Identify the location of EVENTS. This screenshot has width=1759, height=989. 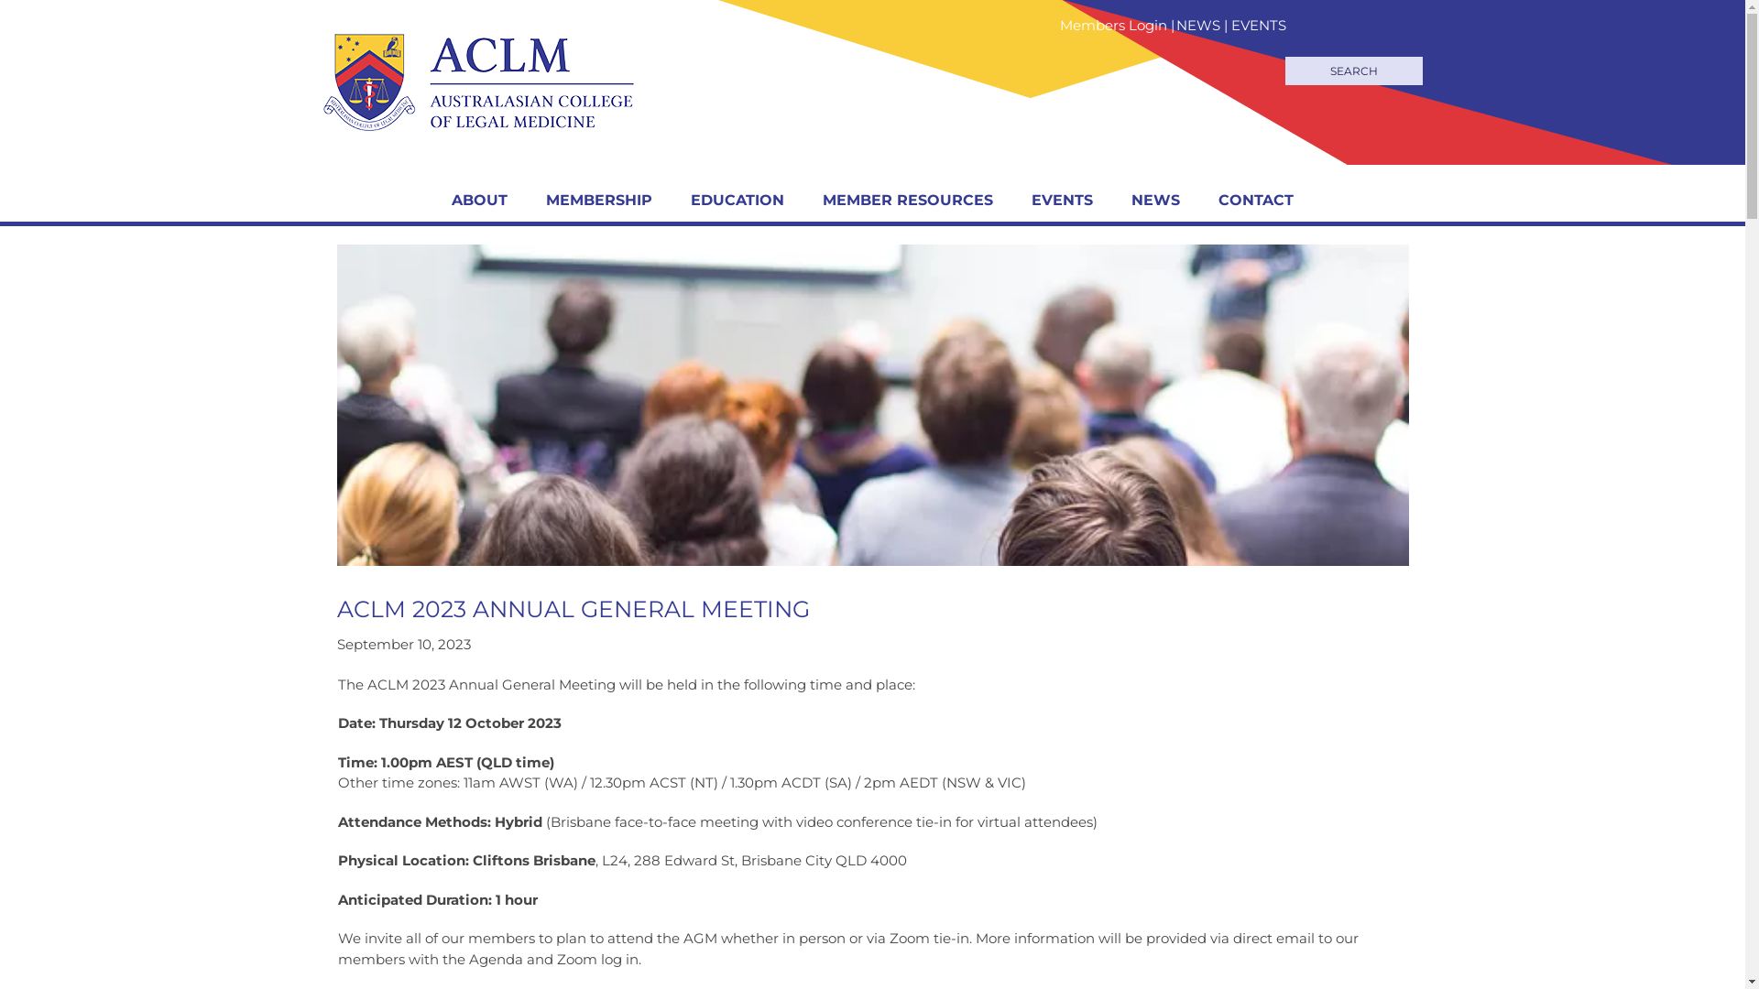
(1063, 201).